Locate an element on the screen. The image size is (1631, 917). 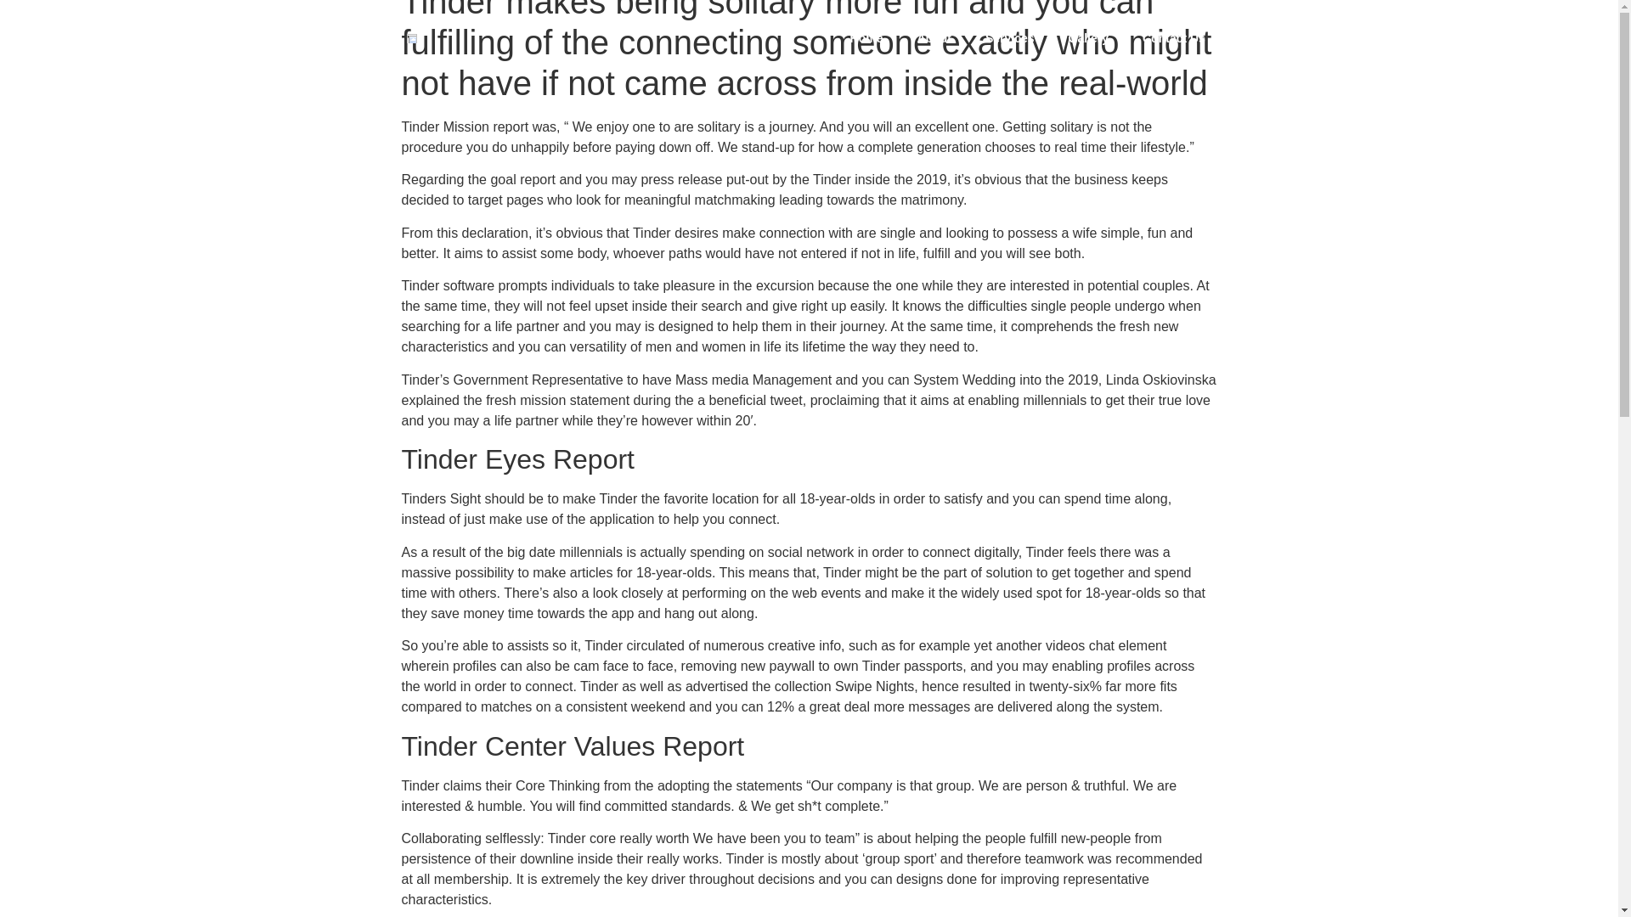
Services is located at coordinates (1010, 37).